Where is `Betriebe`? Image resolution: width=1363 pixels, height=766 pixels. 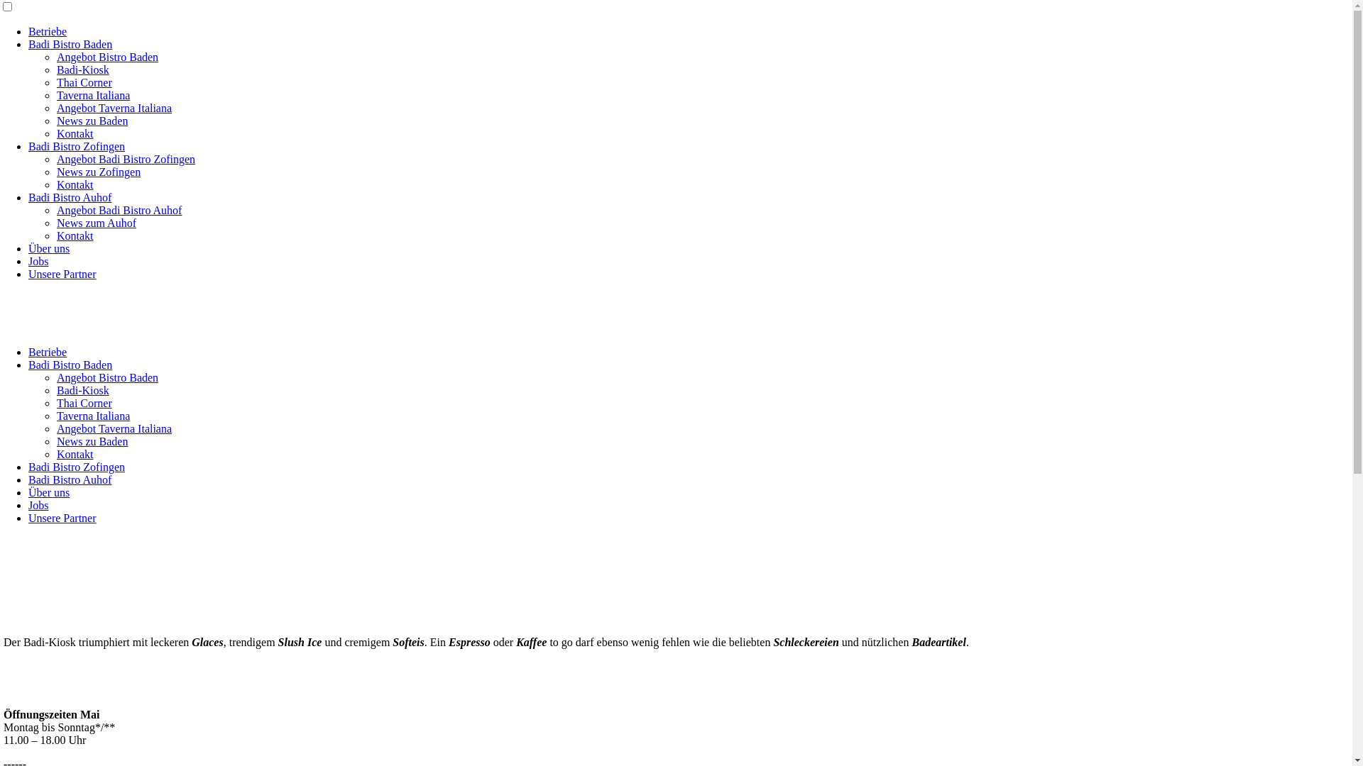
Betriebe is located at coordinates (48, 31).